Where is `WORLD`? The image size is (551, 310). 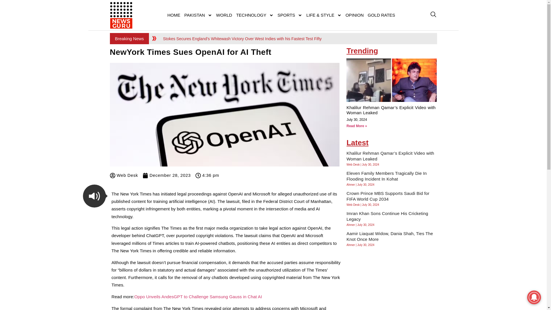
WORLD is located at coordinates (224, 15).